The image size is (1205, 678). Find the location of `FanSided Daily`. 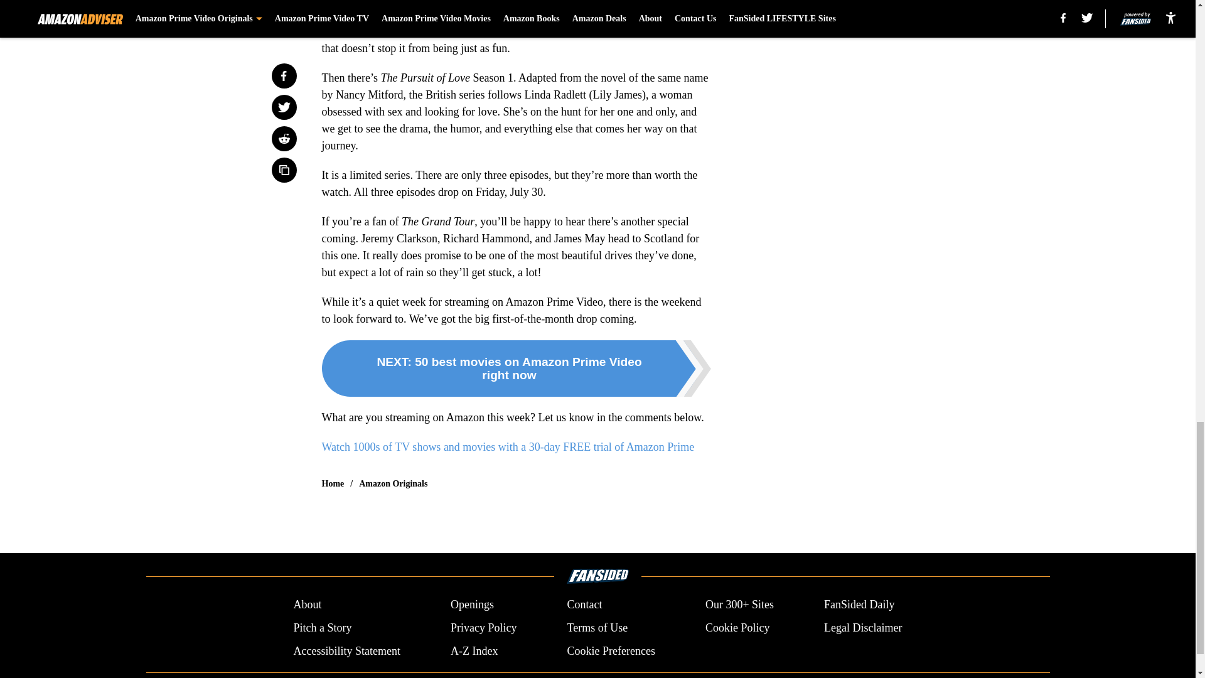

FanSided Daily is located at coordinates (860, 605).